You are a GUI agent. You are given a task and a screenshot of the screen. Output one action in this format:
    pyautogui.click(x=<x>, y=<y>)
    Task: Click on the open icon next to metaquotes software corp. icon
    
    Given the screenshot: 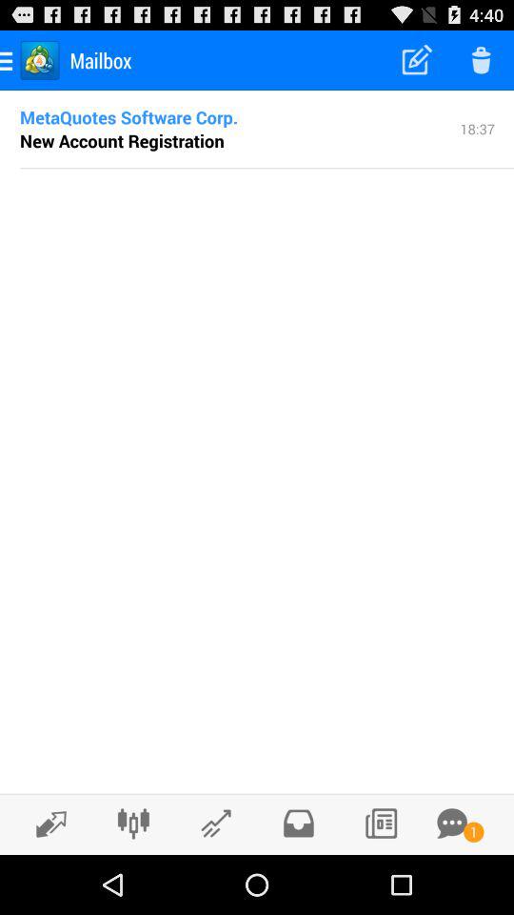 What is the action you would take?
    pyautogui.click(x=478, y=128)
    